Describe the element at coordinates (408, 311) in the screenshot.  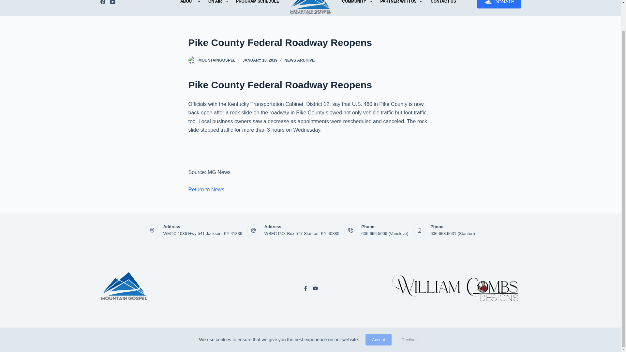
I see `Decline` at that location.